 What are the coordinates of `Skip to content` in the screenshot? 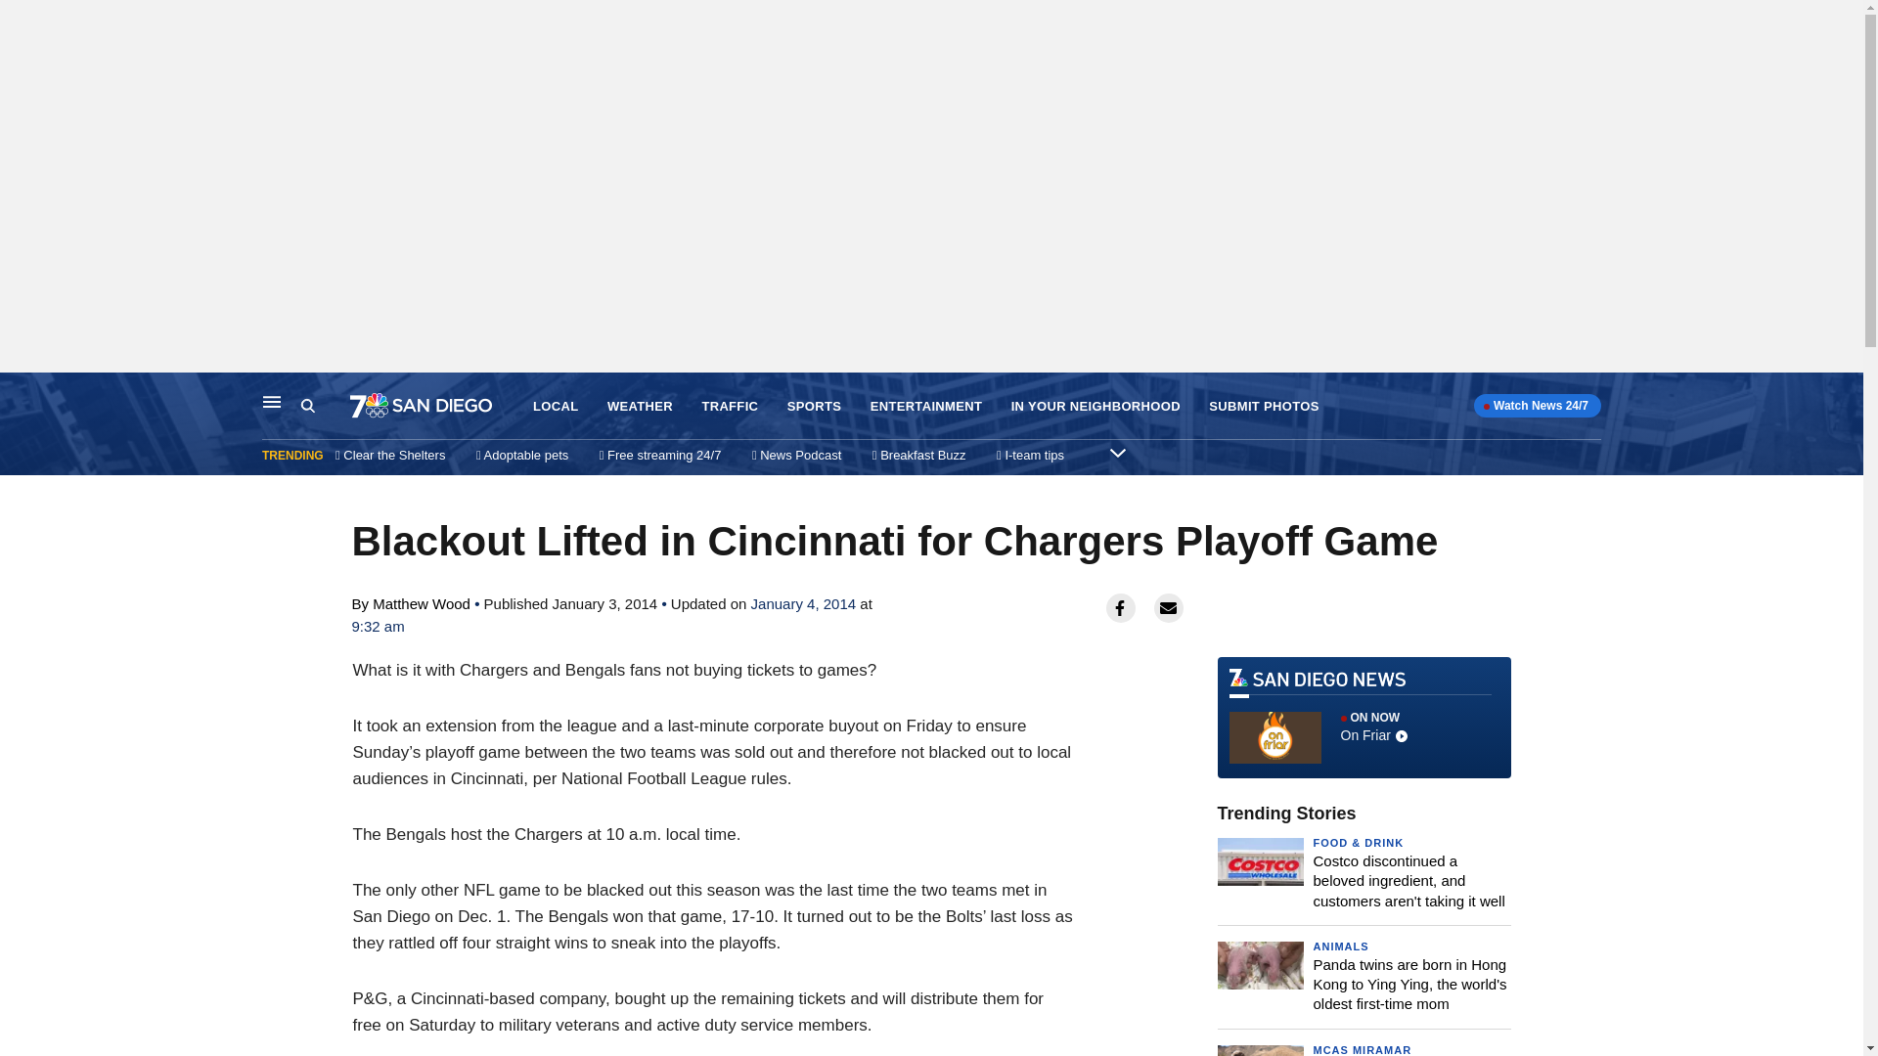 It's located at (21, 393).